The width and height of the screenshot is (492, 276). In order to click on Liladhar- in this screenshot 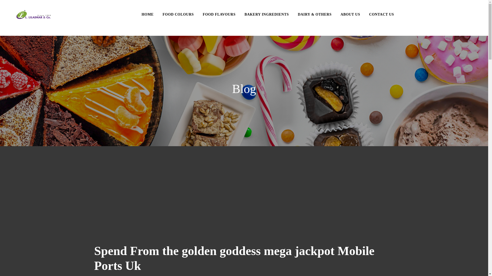, I will do `click(33, 15)`.